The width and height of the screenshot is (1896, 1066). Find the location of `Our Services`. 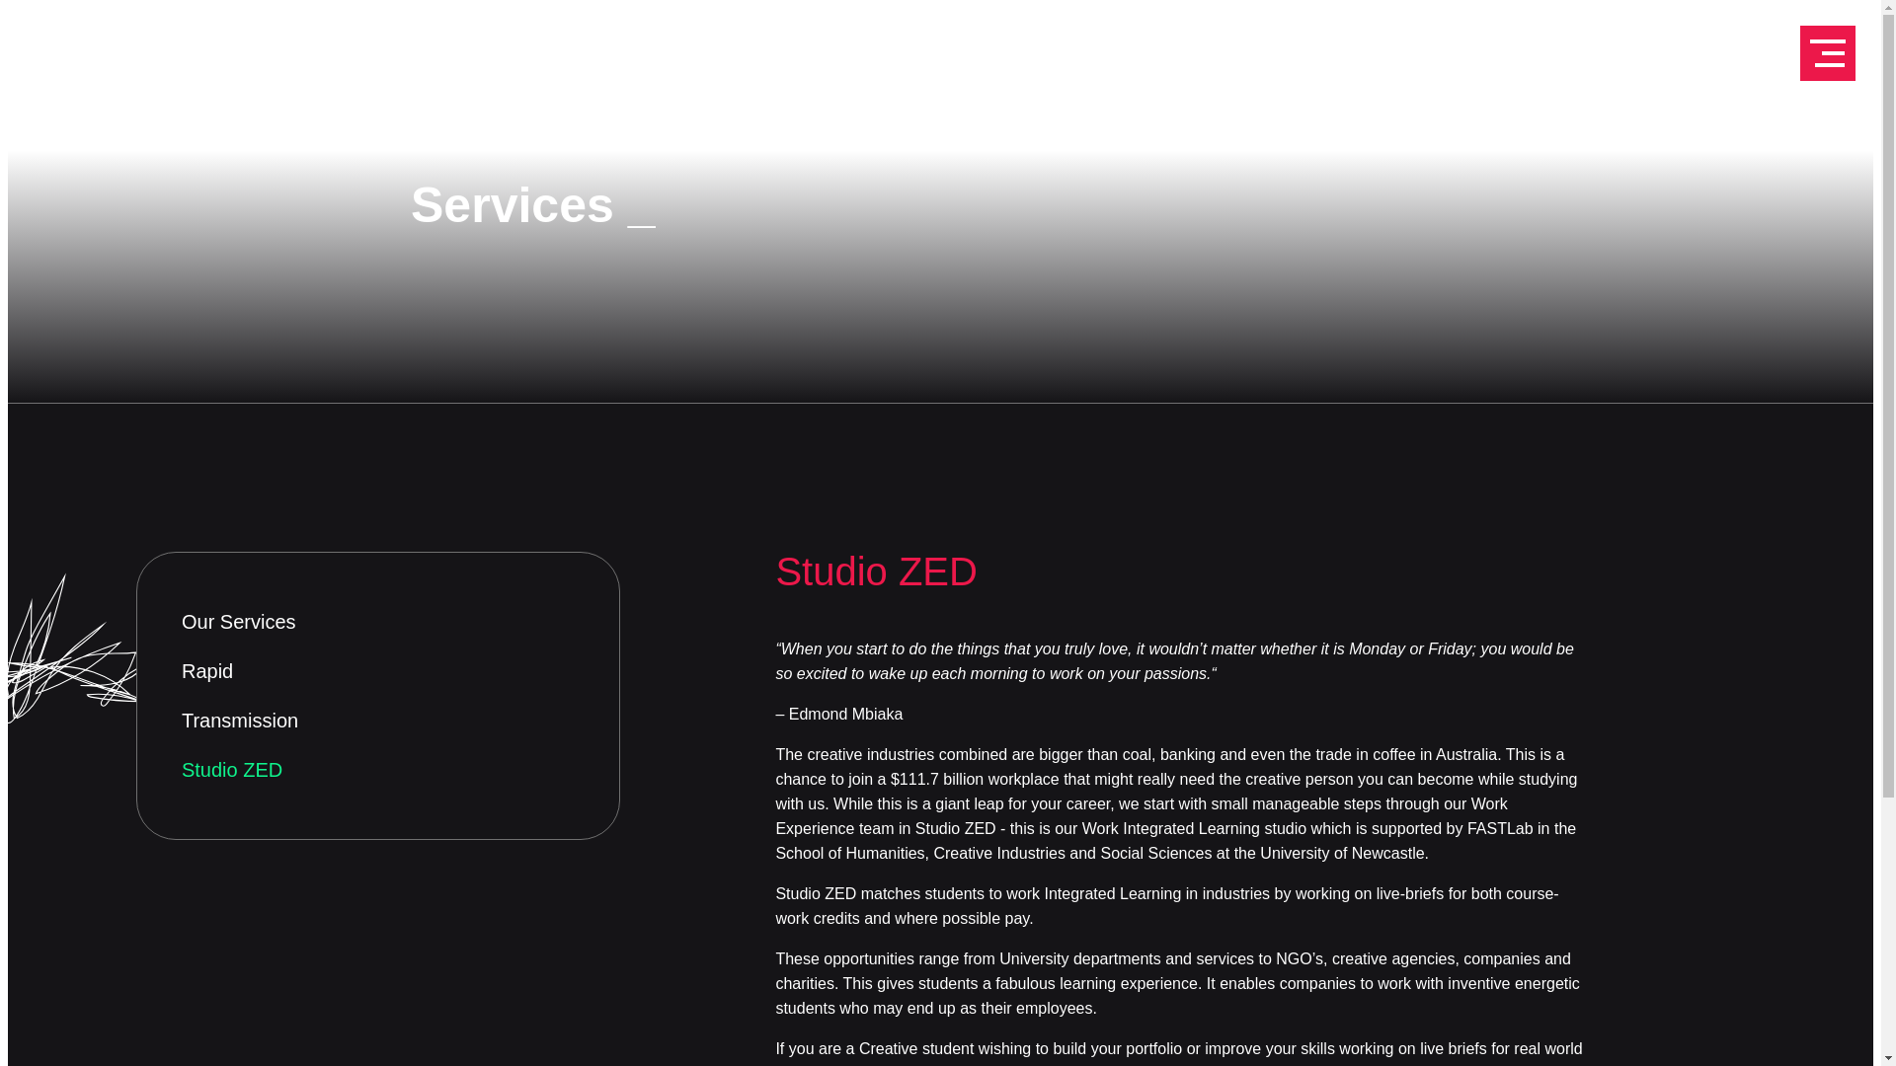

Our Services is located at coordinates (378, 622).